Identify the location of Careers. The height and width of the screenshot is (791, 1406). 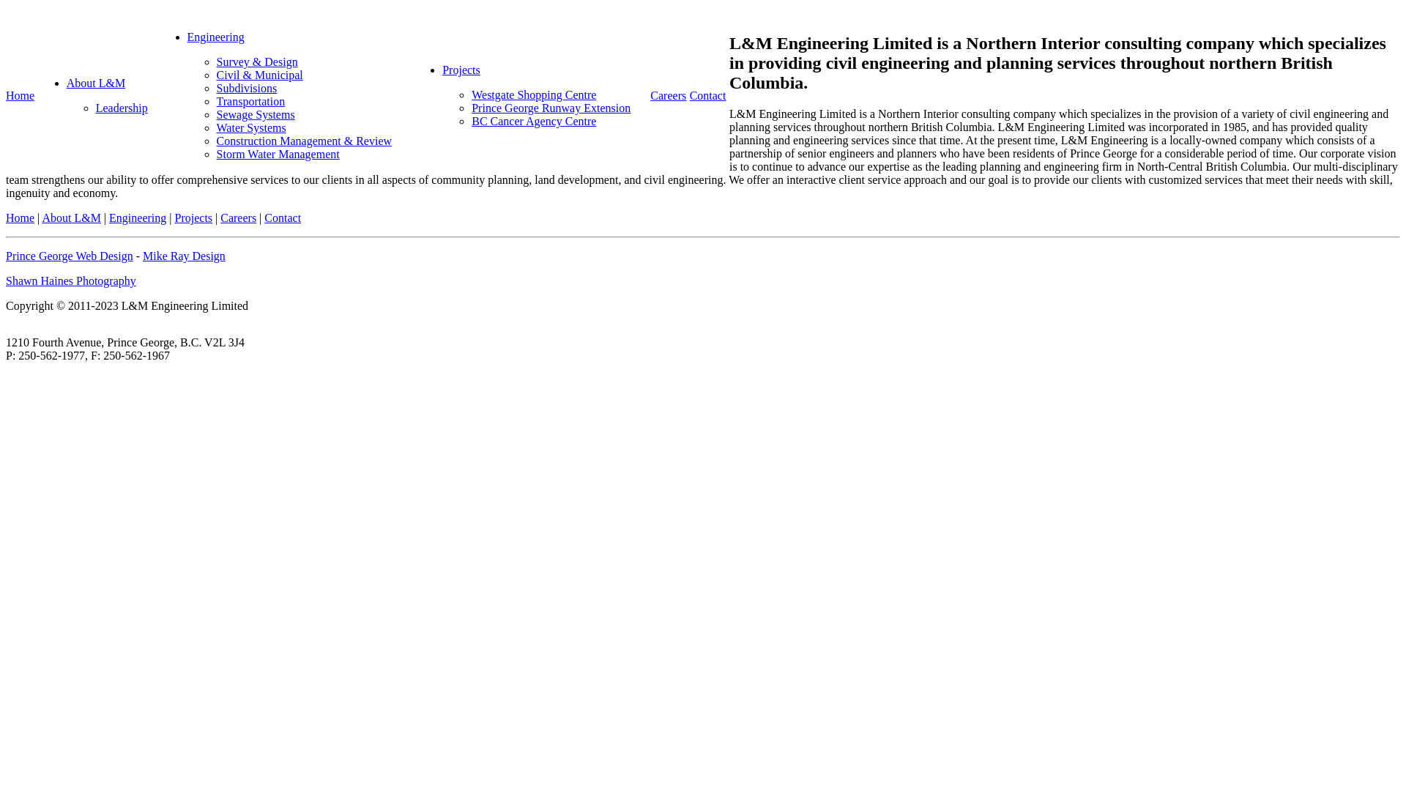
(239, 218).